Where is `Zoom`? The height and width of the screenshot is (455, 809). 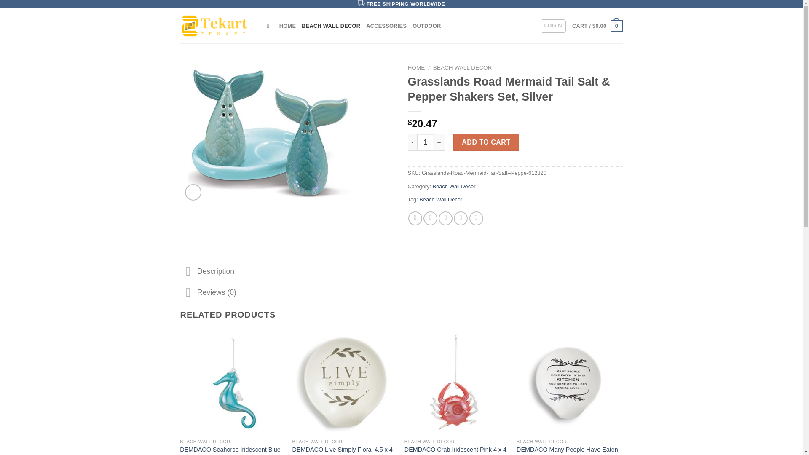
Zoom is located at coordinates (193, 192).